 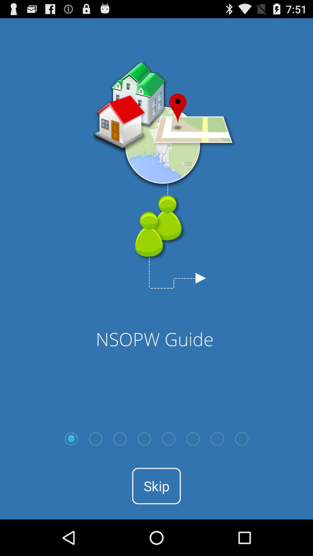 What do you see at coordinates (217, 439) in the screenshot?
I see `next` at bounding box center [217, 439].